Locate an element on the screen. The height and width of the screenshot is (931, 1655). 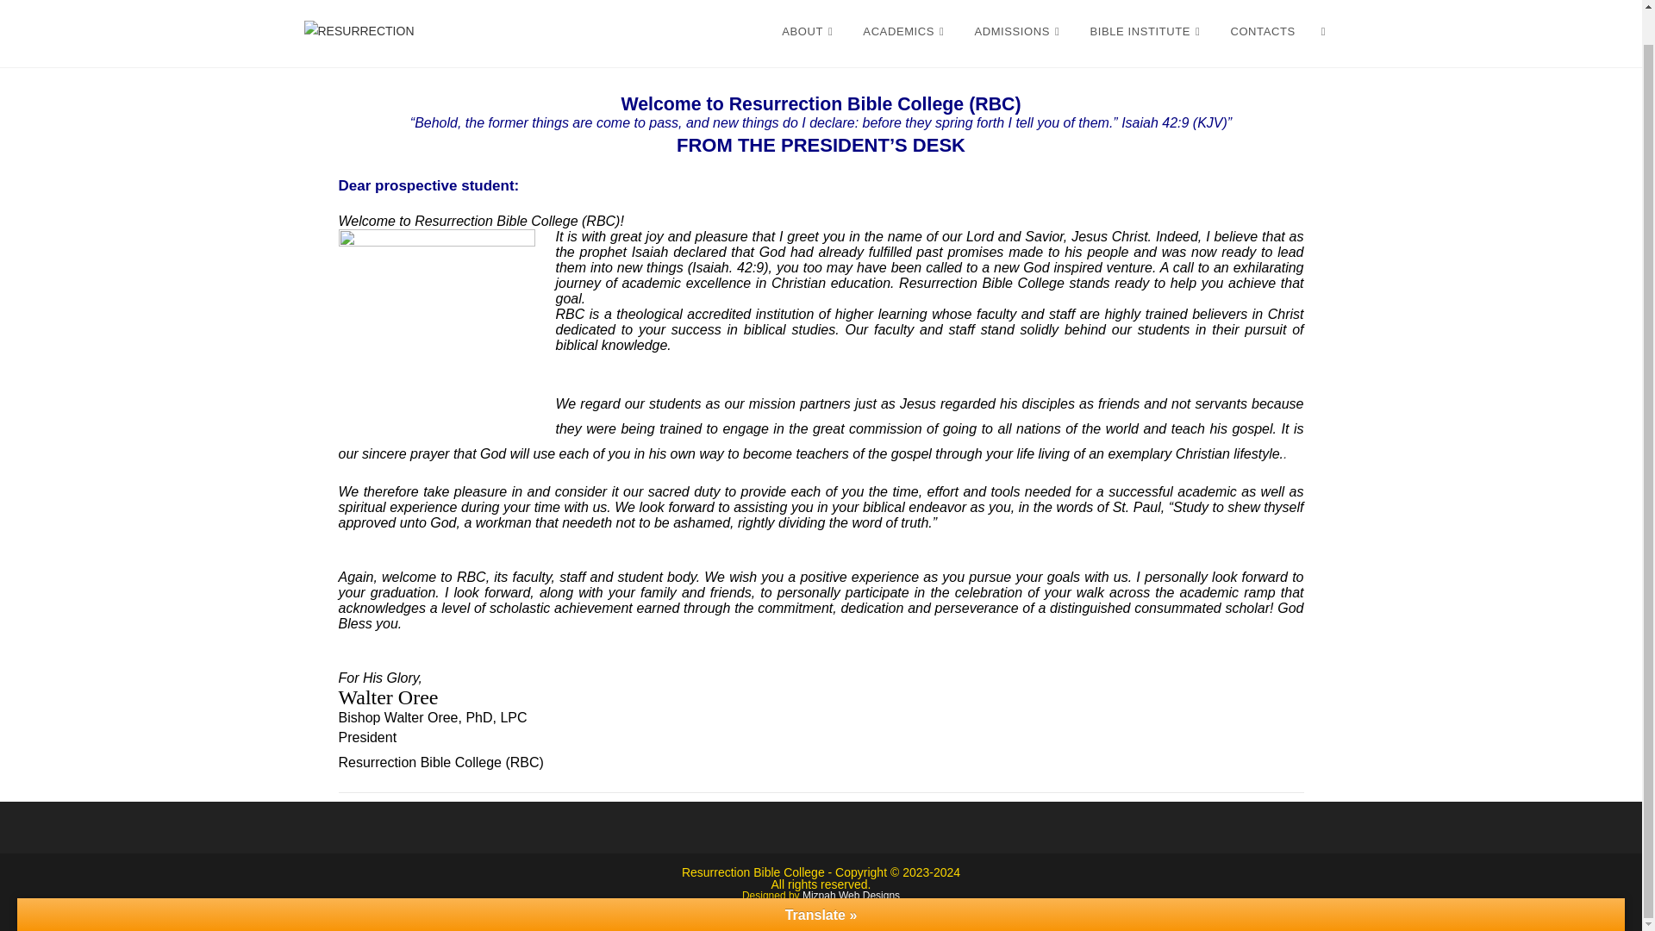
ABOUT is located at coordinates (809, 32).